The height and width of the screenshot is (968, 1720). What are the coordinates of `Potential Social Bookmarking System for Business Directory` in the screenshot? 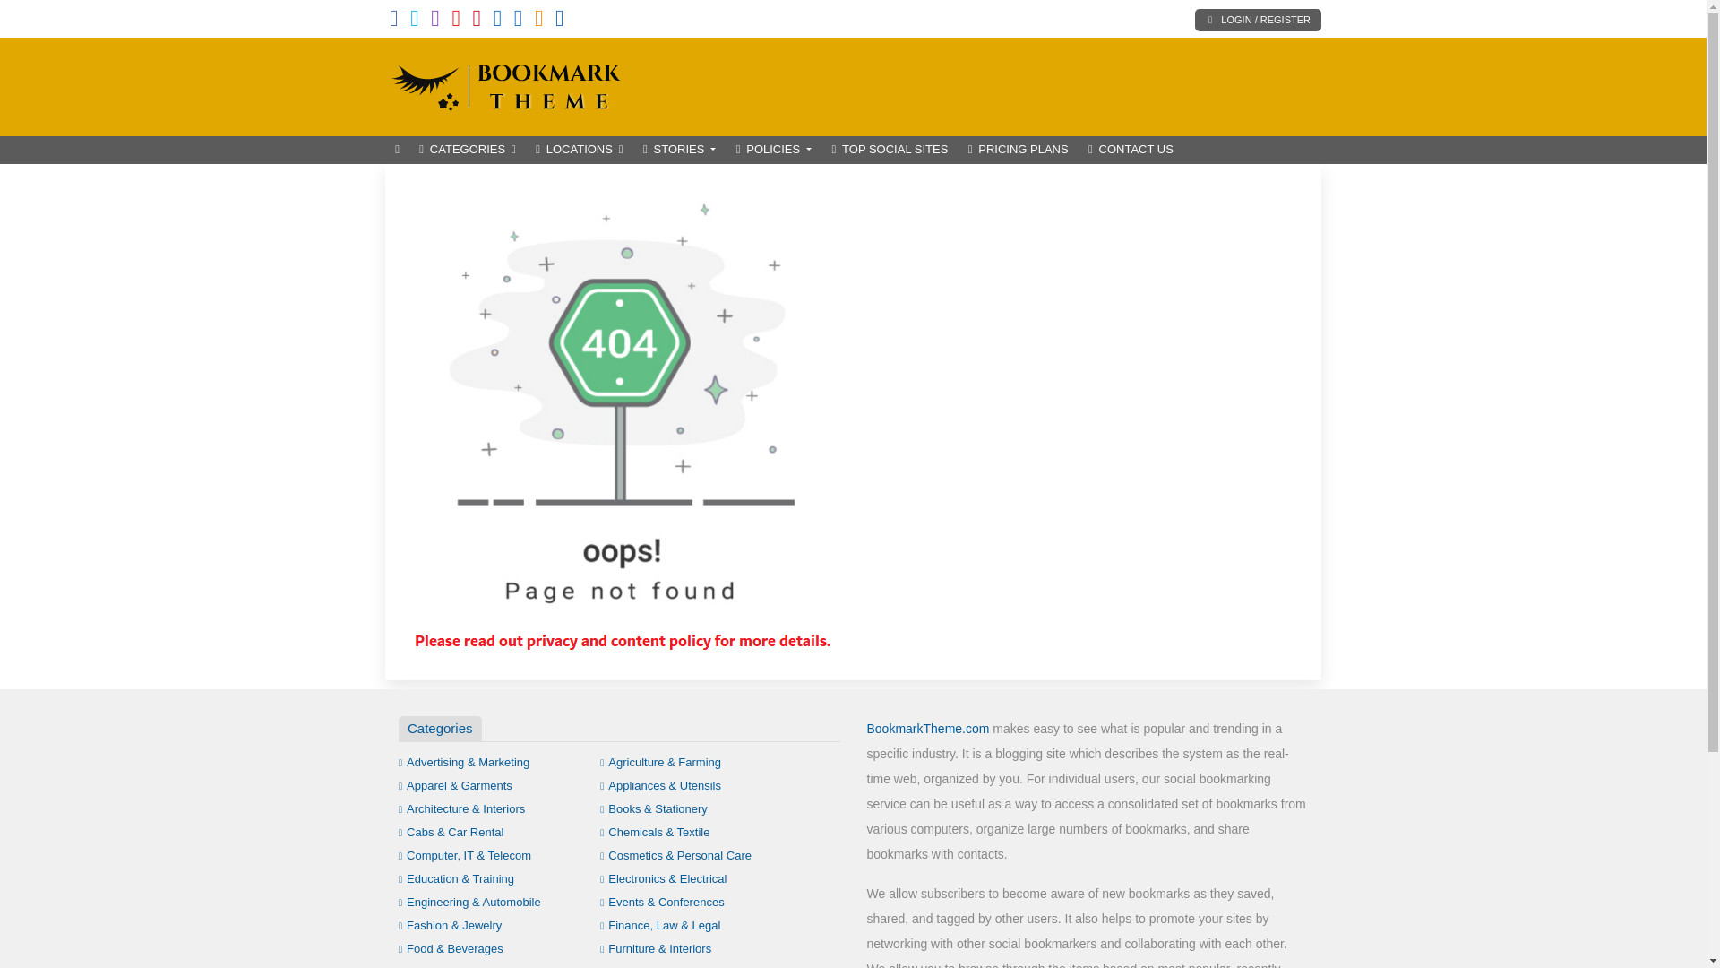 It's located at (506, 84).